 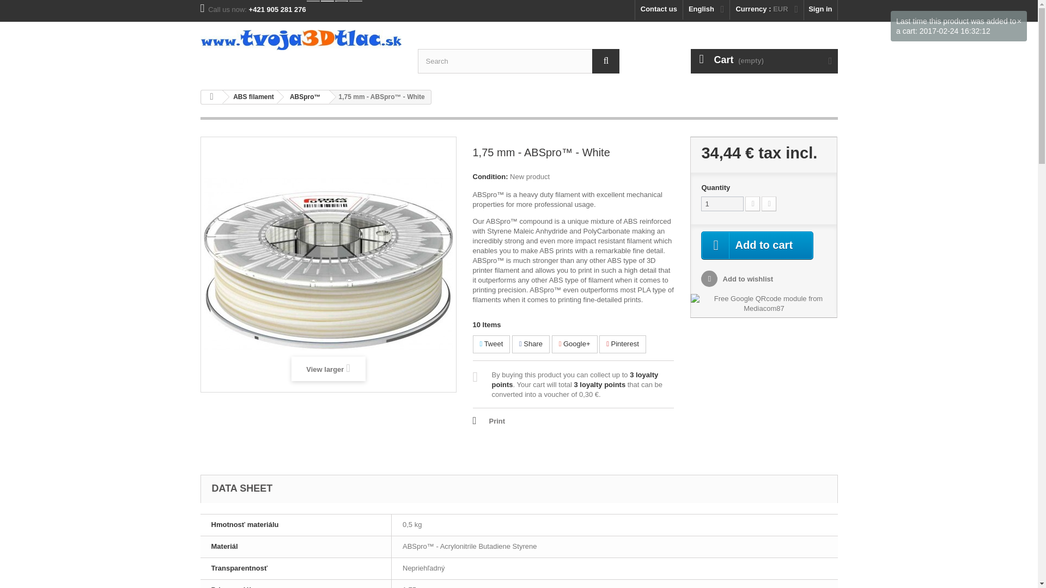 I want to click on Contact us, so click(x=659, y=10).